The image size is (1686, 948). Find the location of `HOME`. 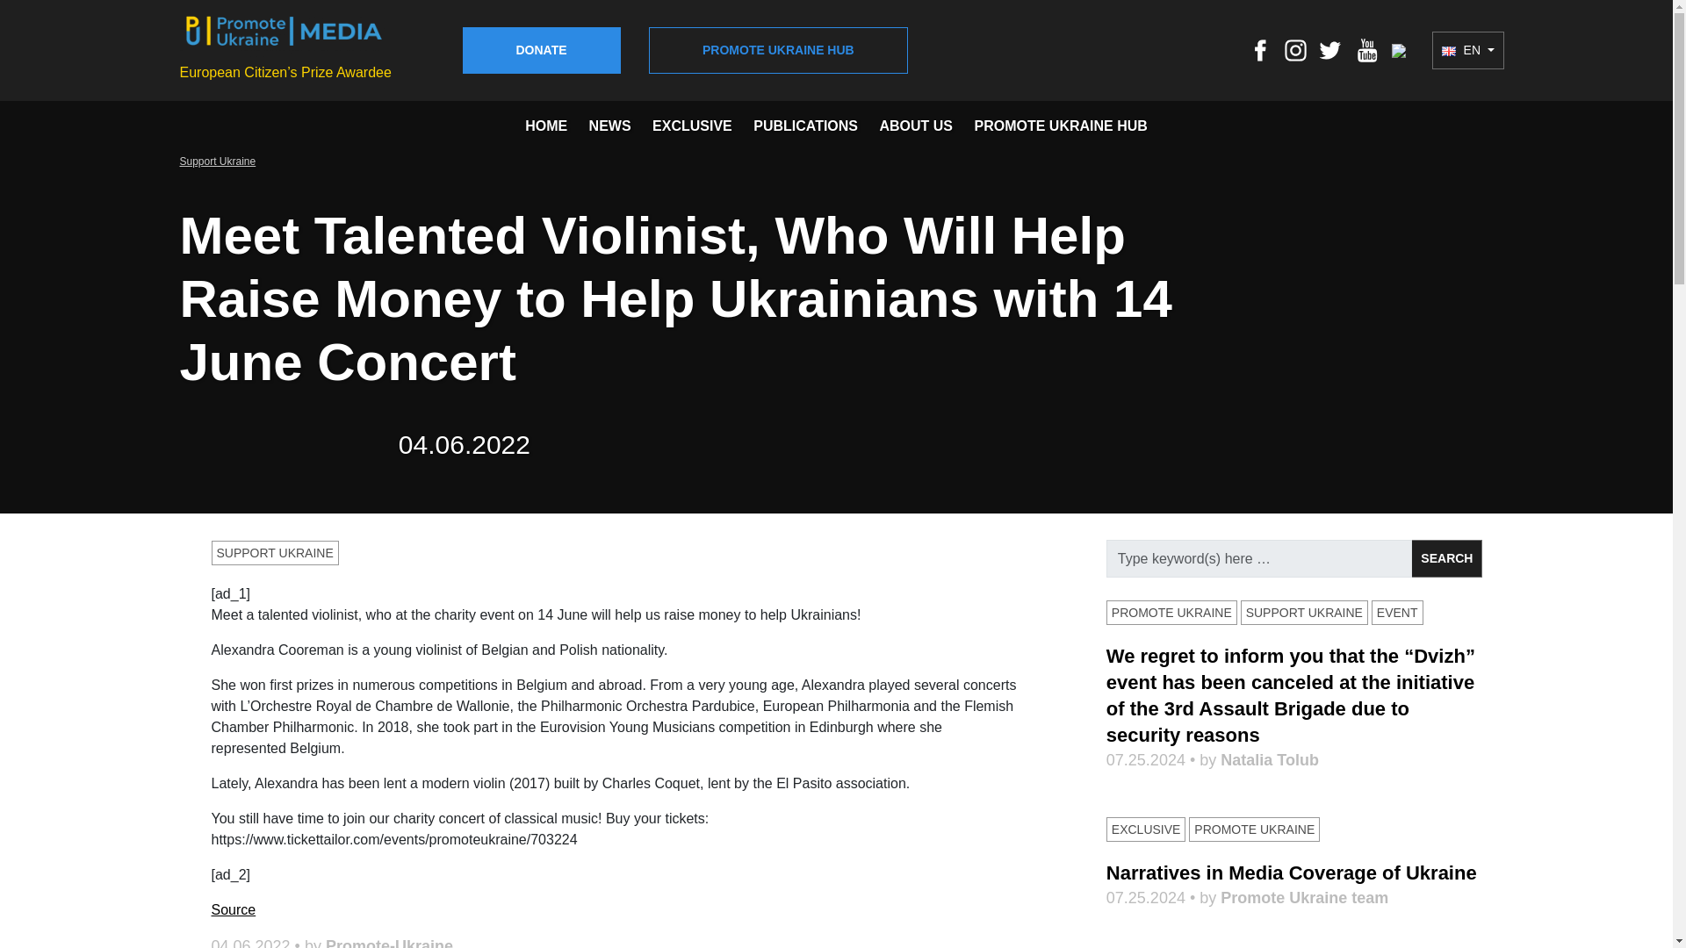

HOME is located at coordinates (545, 126).